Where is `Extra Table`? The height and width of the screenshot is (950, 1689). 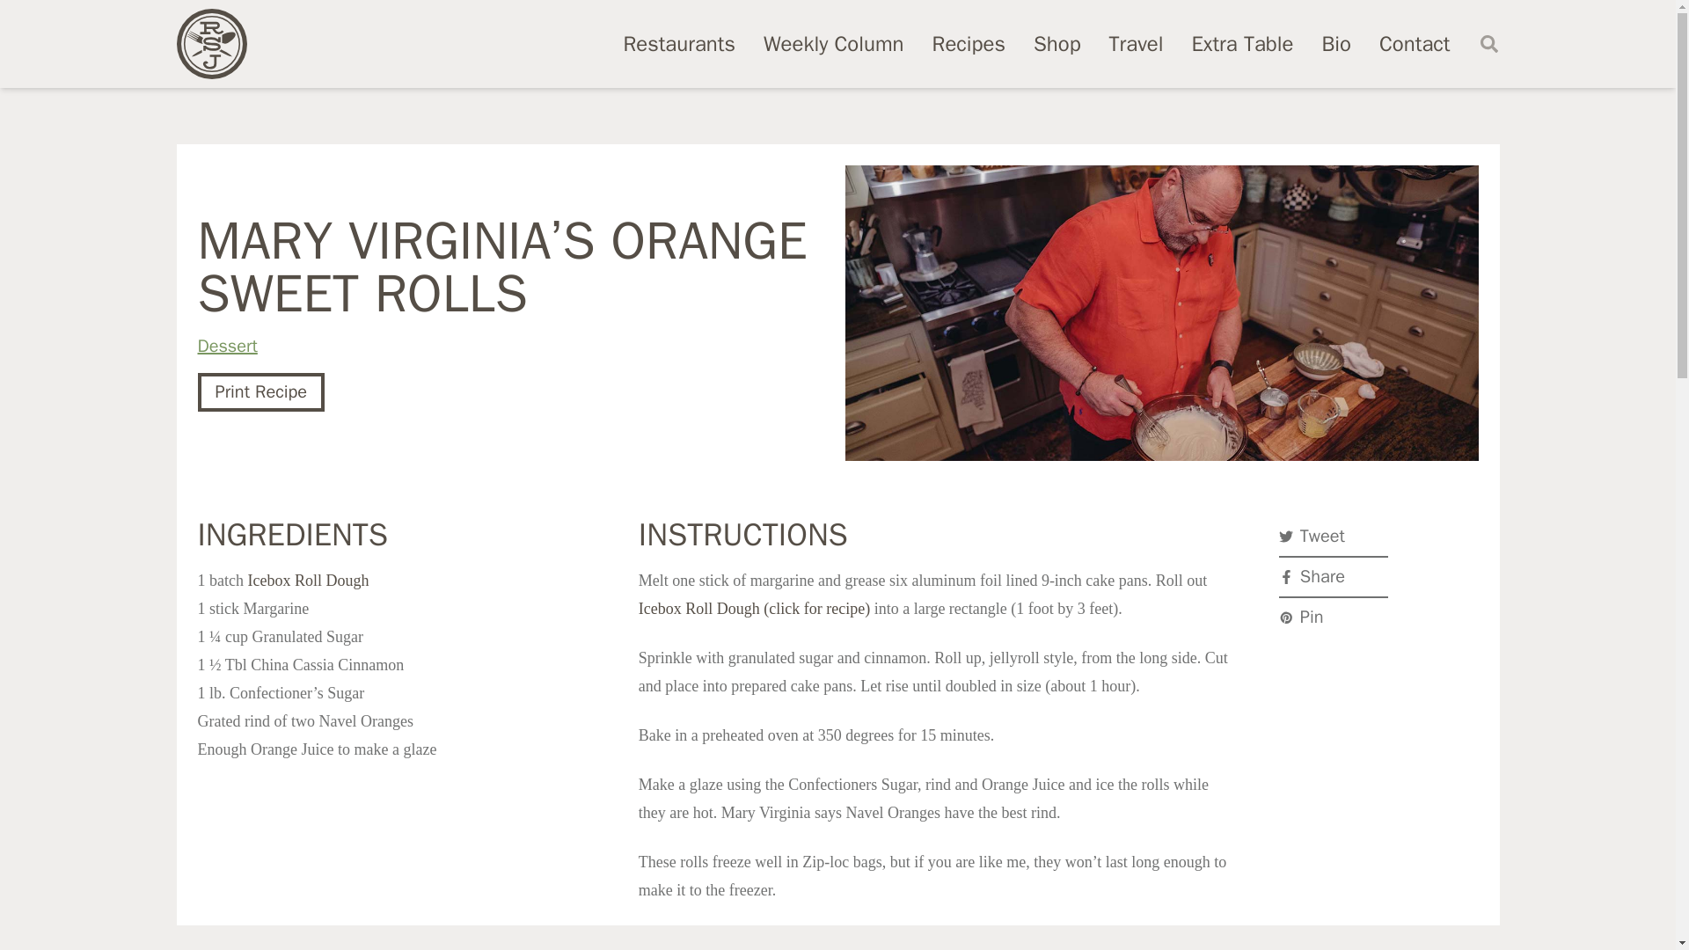
Extra Table is located at coordinates (1242, 43).